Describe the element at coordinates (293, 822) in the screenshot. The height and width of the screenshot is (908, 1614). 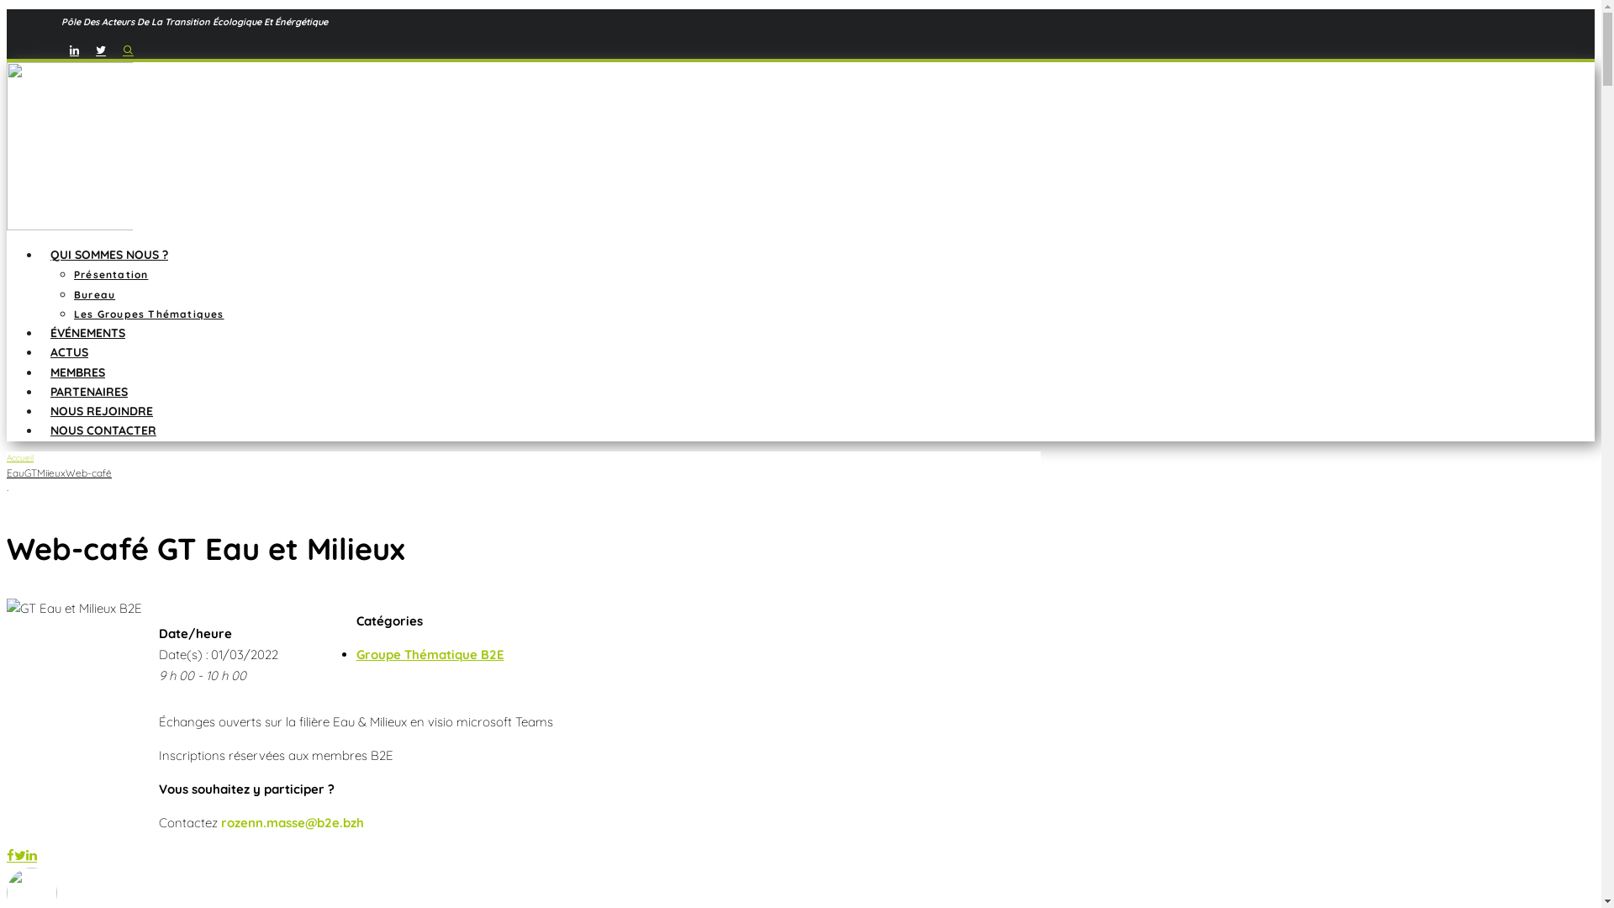
I see `rozenn.masse@b2e.bzh` at that location.